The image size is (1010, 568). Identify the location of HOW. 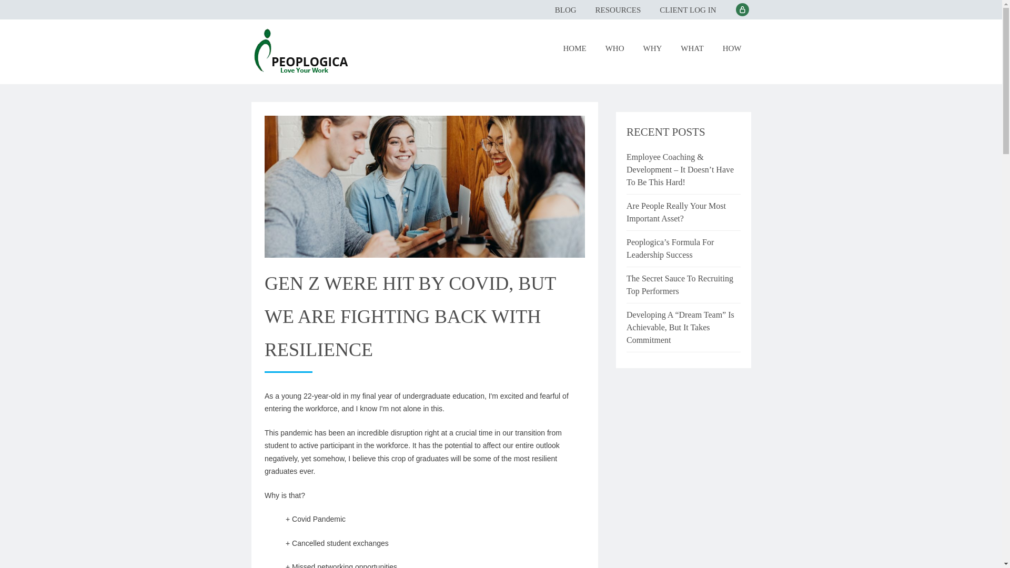
(732, 49).